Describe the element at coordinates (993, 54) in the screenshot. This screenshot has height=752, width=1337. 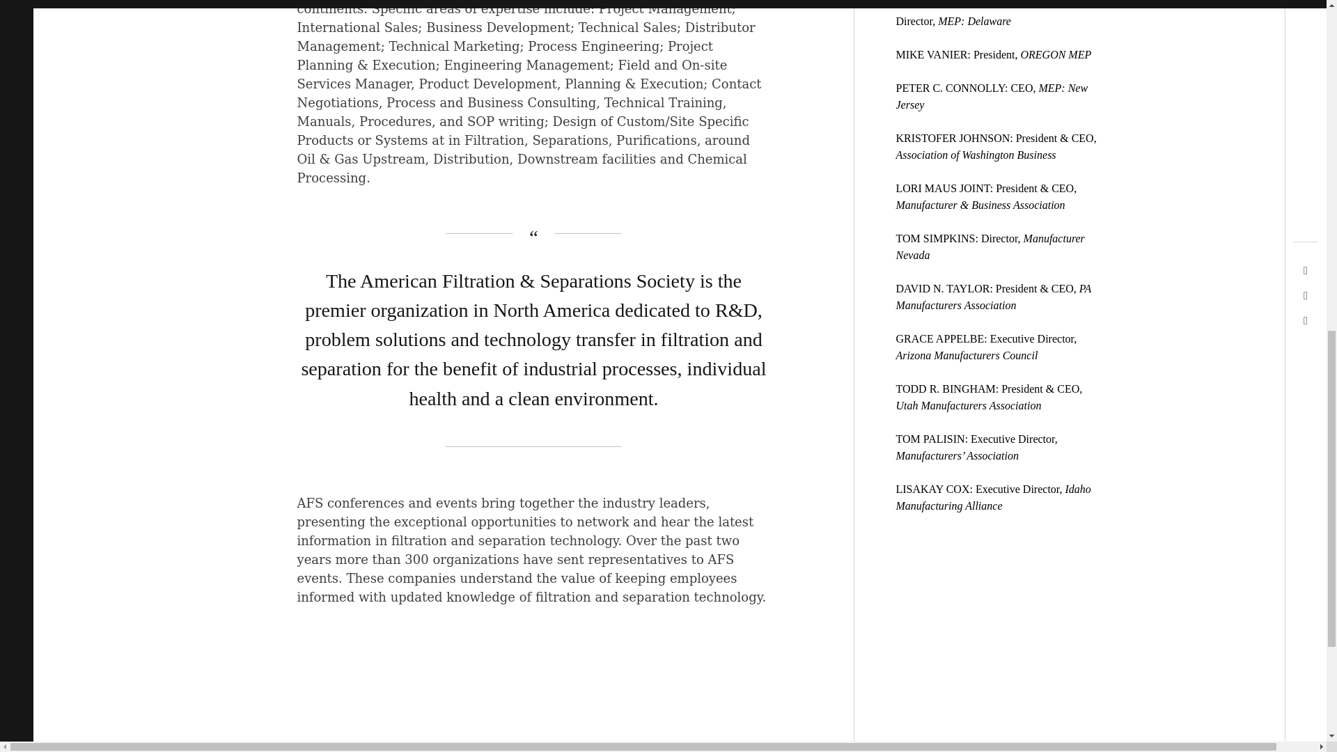
I see `MIKE VANIER: President, OREGON MEP` at that location.